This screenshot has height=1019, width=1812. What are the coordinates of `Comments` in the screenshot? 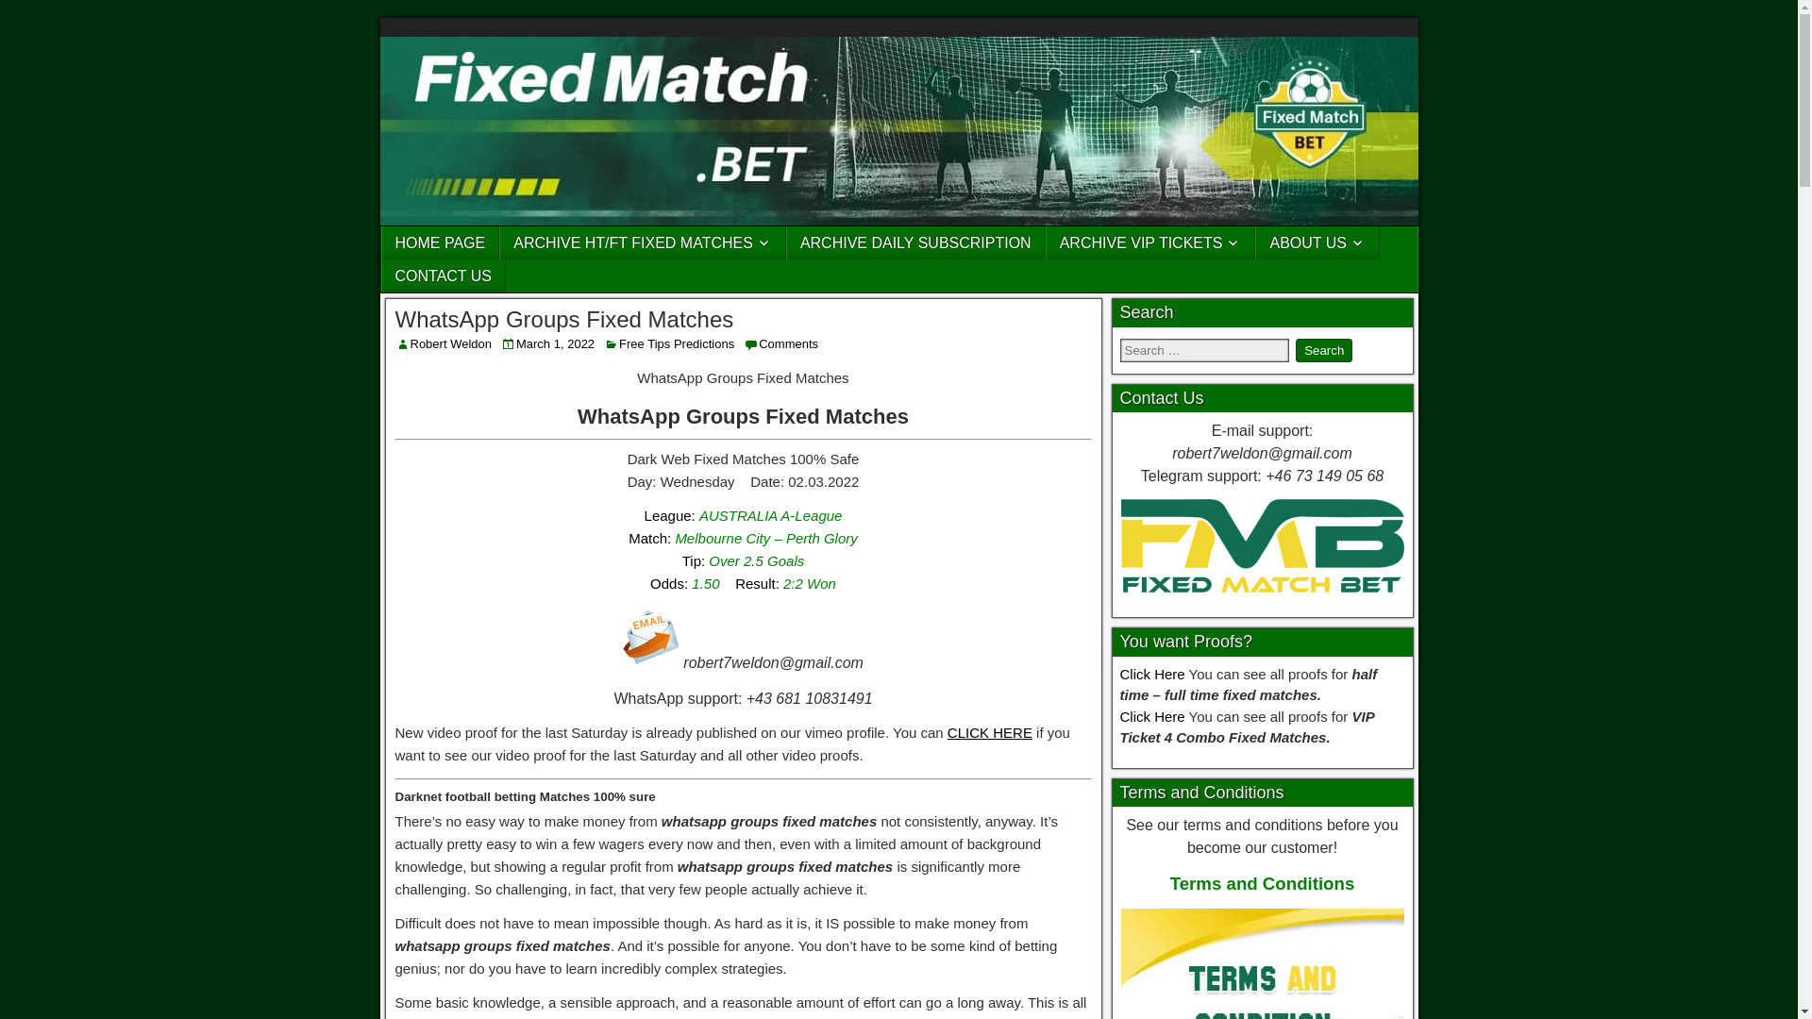 It's located at (789, 343).